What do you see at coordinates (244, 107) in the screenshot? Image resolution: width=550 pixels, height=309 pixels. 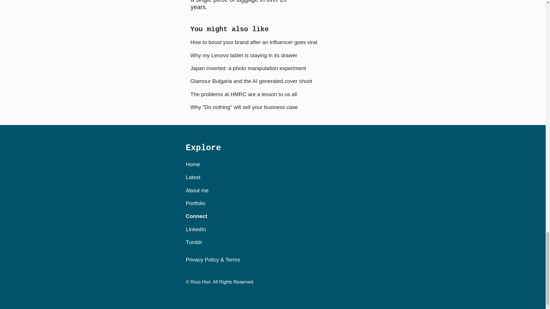 I see `Why "Do nothing" will sell your business case` at bounding box center [244, 107].